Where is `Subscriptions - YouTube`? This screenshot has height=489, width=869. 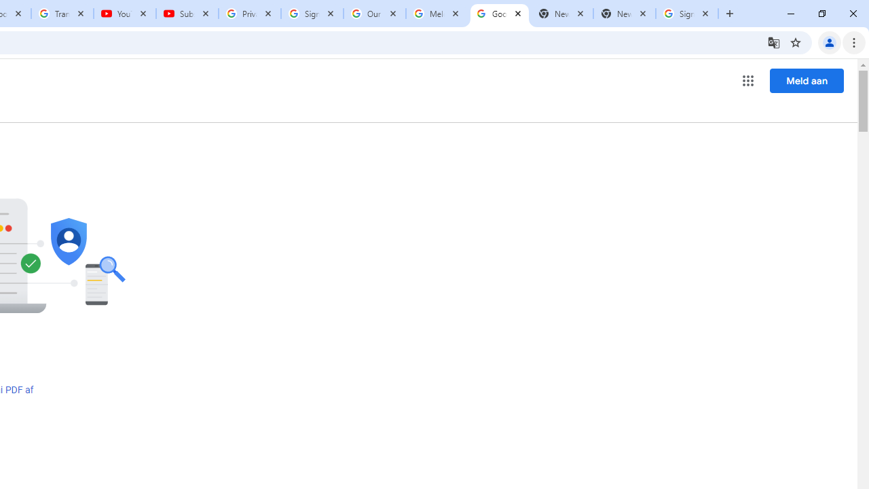 Subscriptions - YouTube is located at coordinates (187, 14).